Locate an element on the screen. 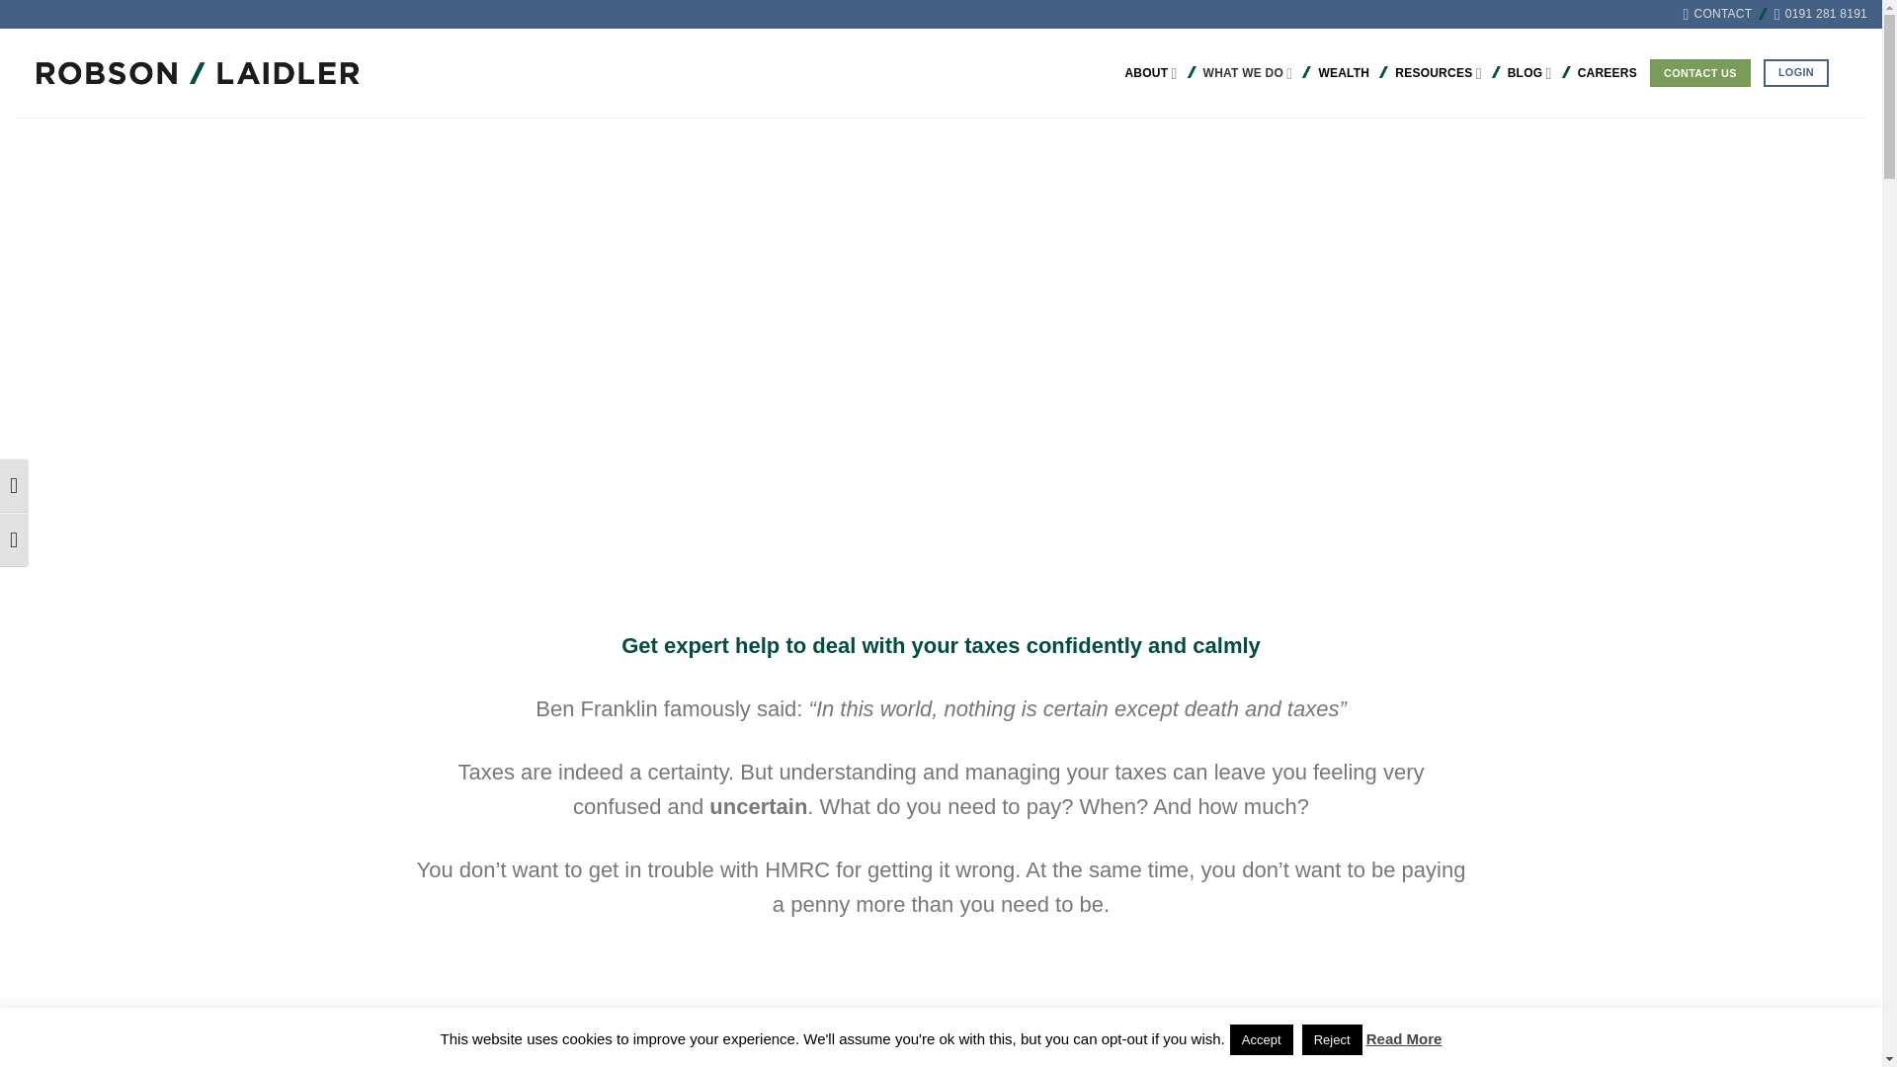 The width and height of the screenshot is (1897, 1067). CONTACT US is located at coordinates (1700, 73).